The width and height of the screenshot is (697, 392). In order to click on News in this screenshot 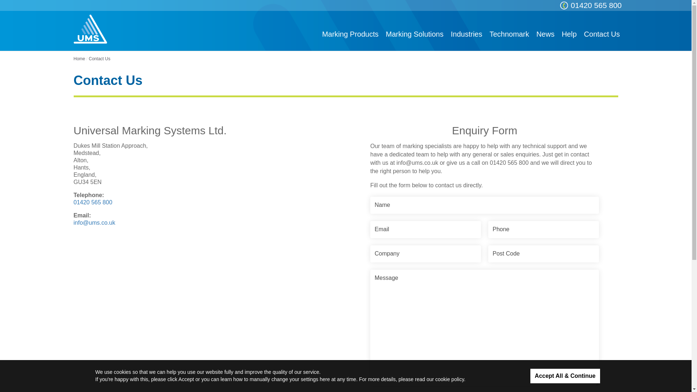, I will do `click(545, 34)`.